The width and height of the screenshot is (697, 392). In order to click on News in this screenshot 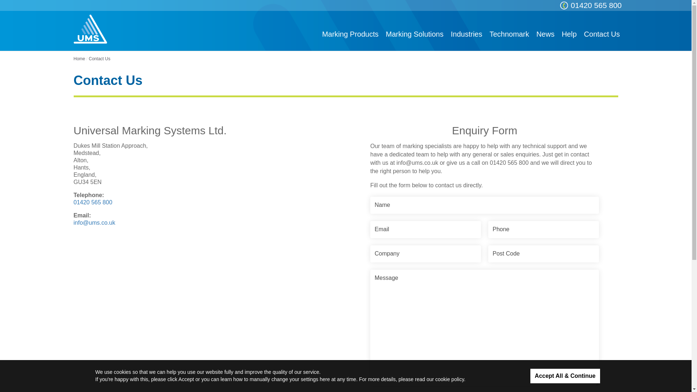, I will do `click(545, 34)`.